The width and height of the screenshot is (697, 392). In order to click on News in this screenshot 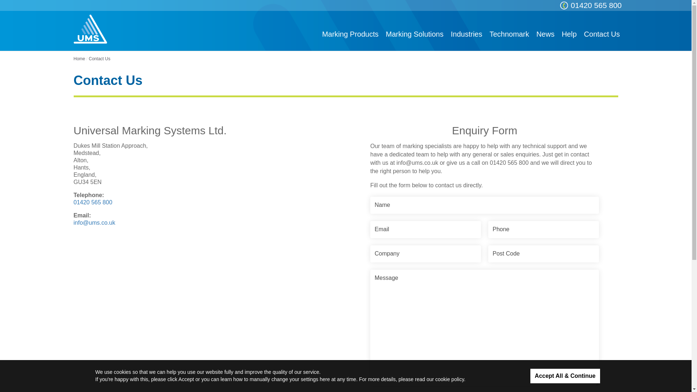, I will do `click(545, 34)`.